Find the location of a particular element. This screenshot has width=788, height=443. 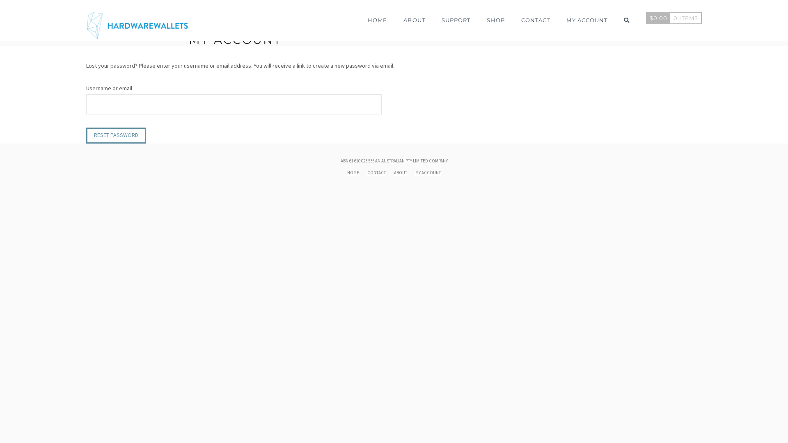

SHOP is located at coordinates (496, 16).